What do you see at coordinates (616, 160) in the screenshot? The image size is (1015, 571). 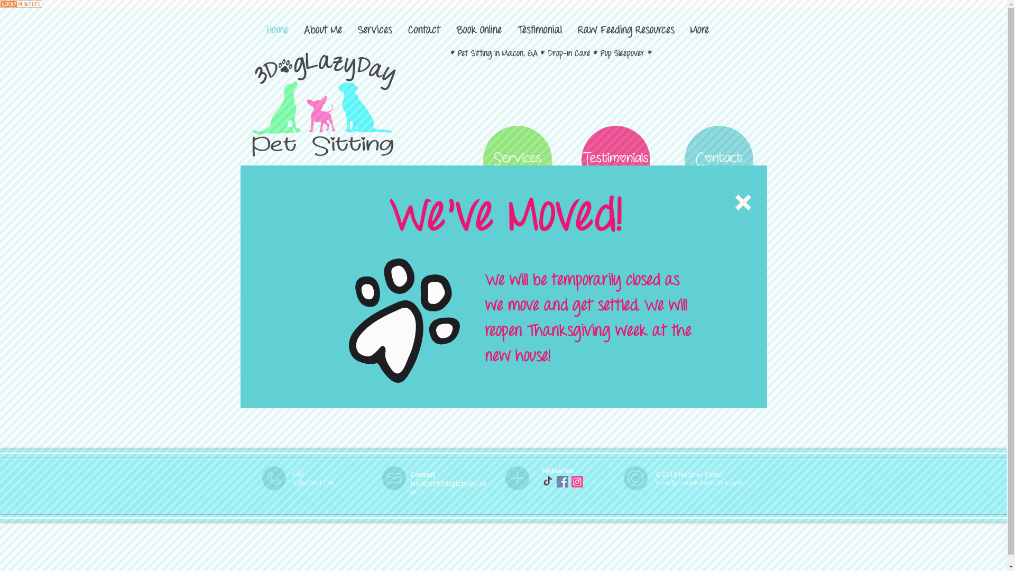 I see `Testimonials` at bounding box center [616, 160].